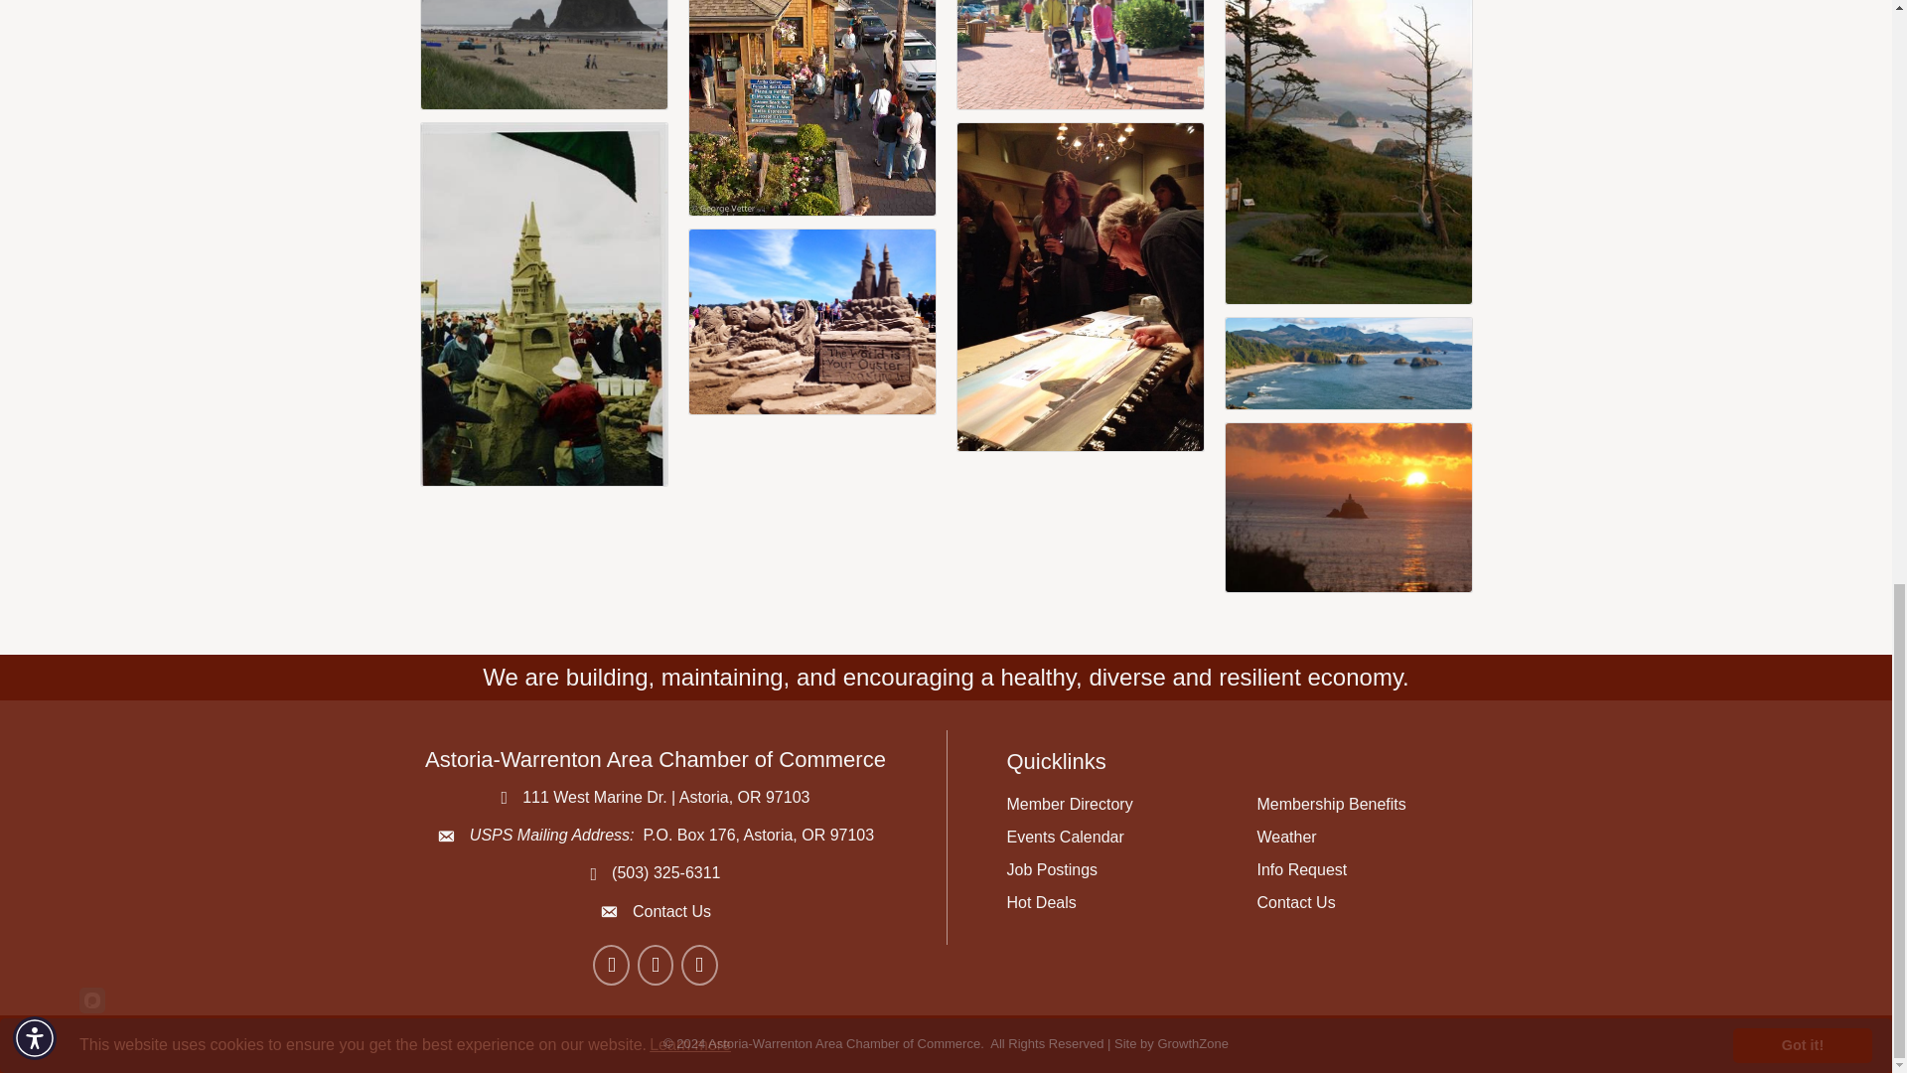 The width and height of the screenshot is (1907, 1073). Describe the element at coordinates (1080, 54) in the screenshot. I see `Gallery Image downtown.jpg2.jpg` at that location.